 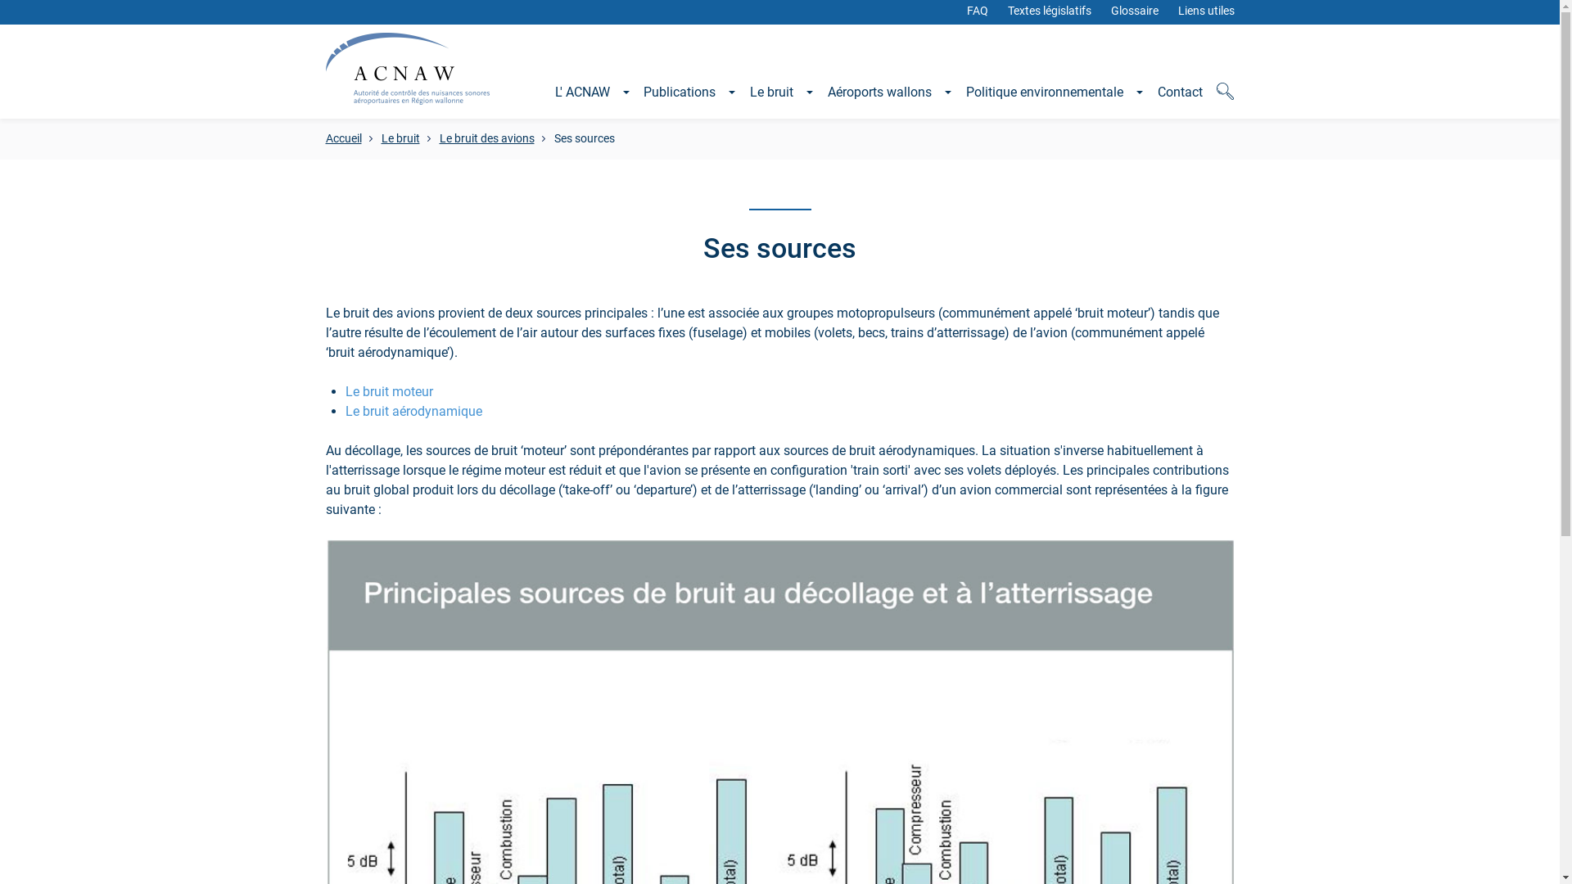 What do you see at coordinates (408, 108) in the screenshot?
I see `Accueil` at bounding box center [408, 108].